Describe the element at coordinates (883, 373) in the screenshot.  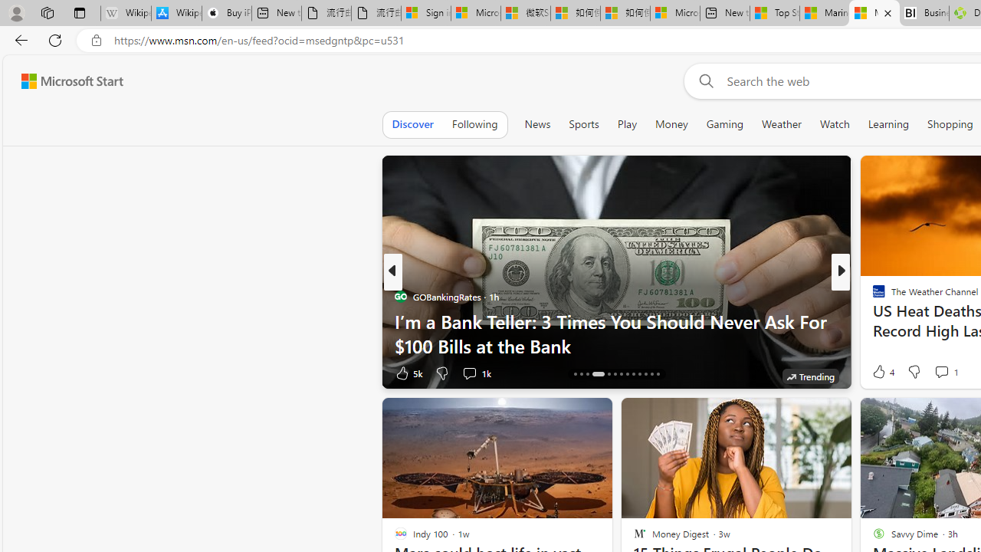
I see `123 Like` at that location.